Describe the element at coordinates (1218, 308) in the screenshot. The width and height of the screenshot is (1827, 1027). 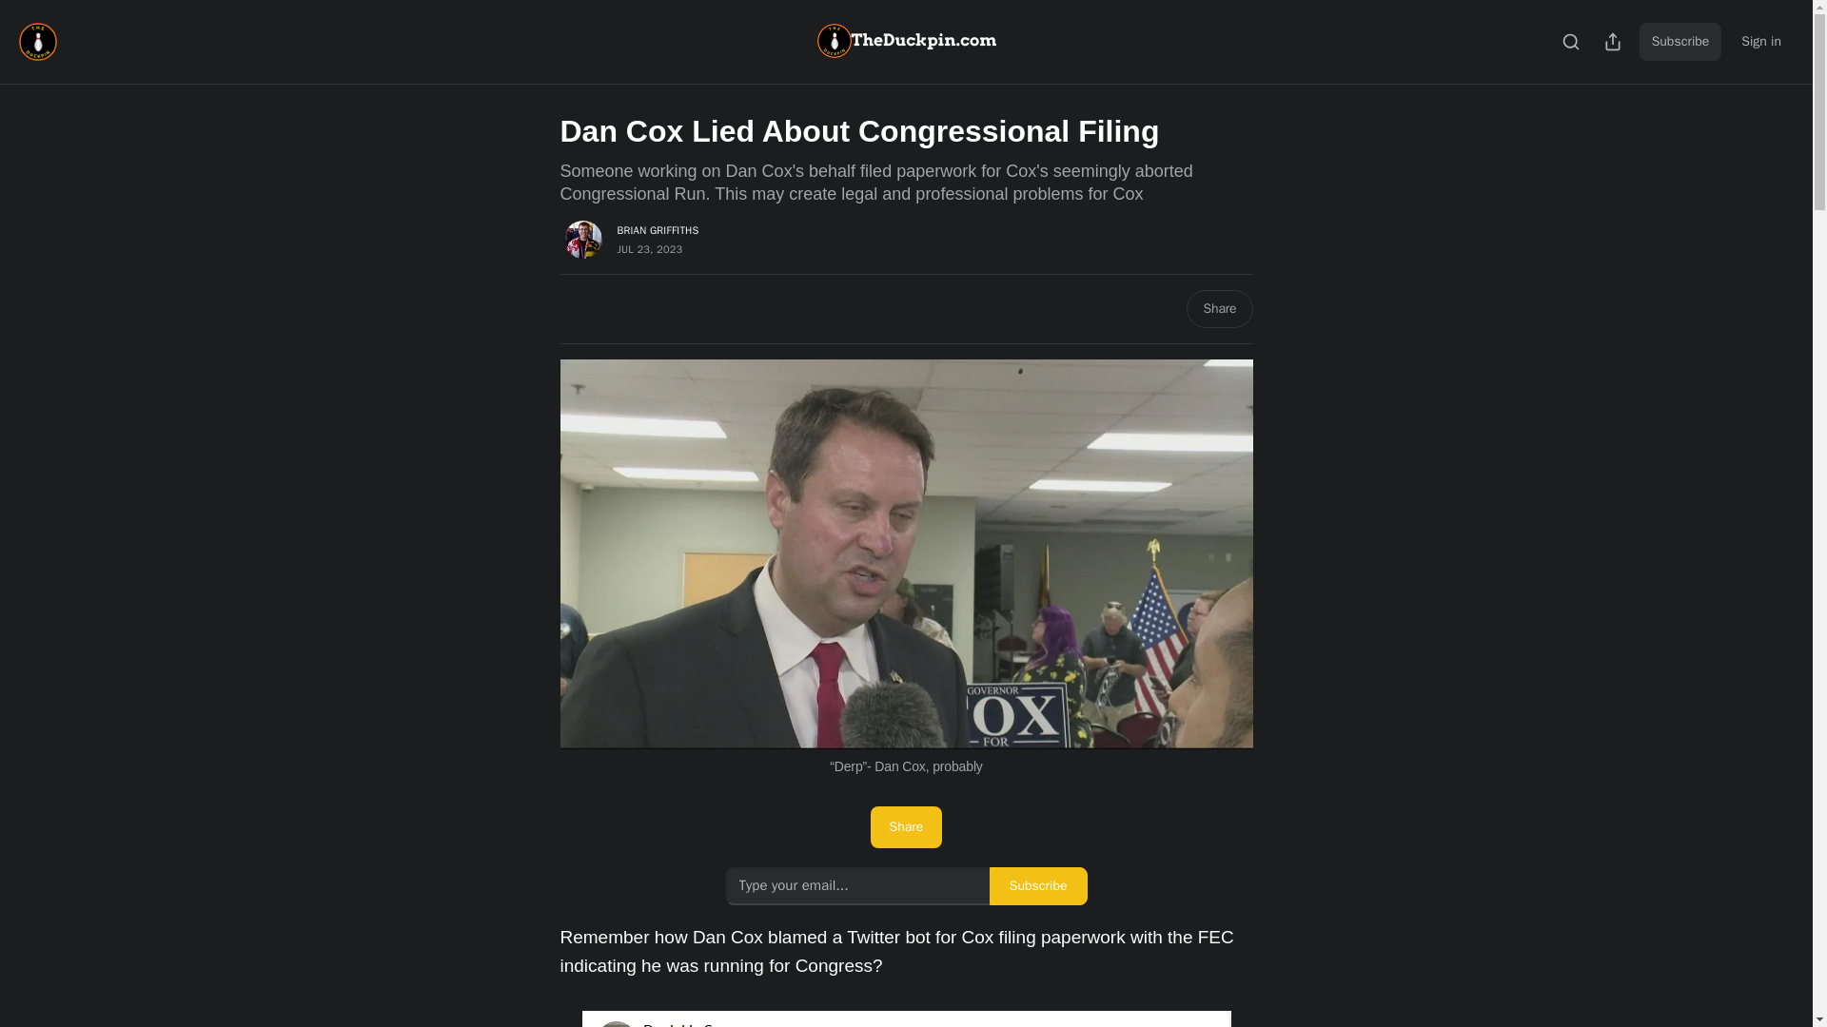
I see `Share` at that location.